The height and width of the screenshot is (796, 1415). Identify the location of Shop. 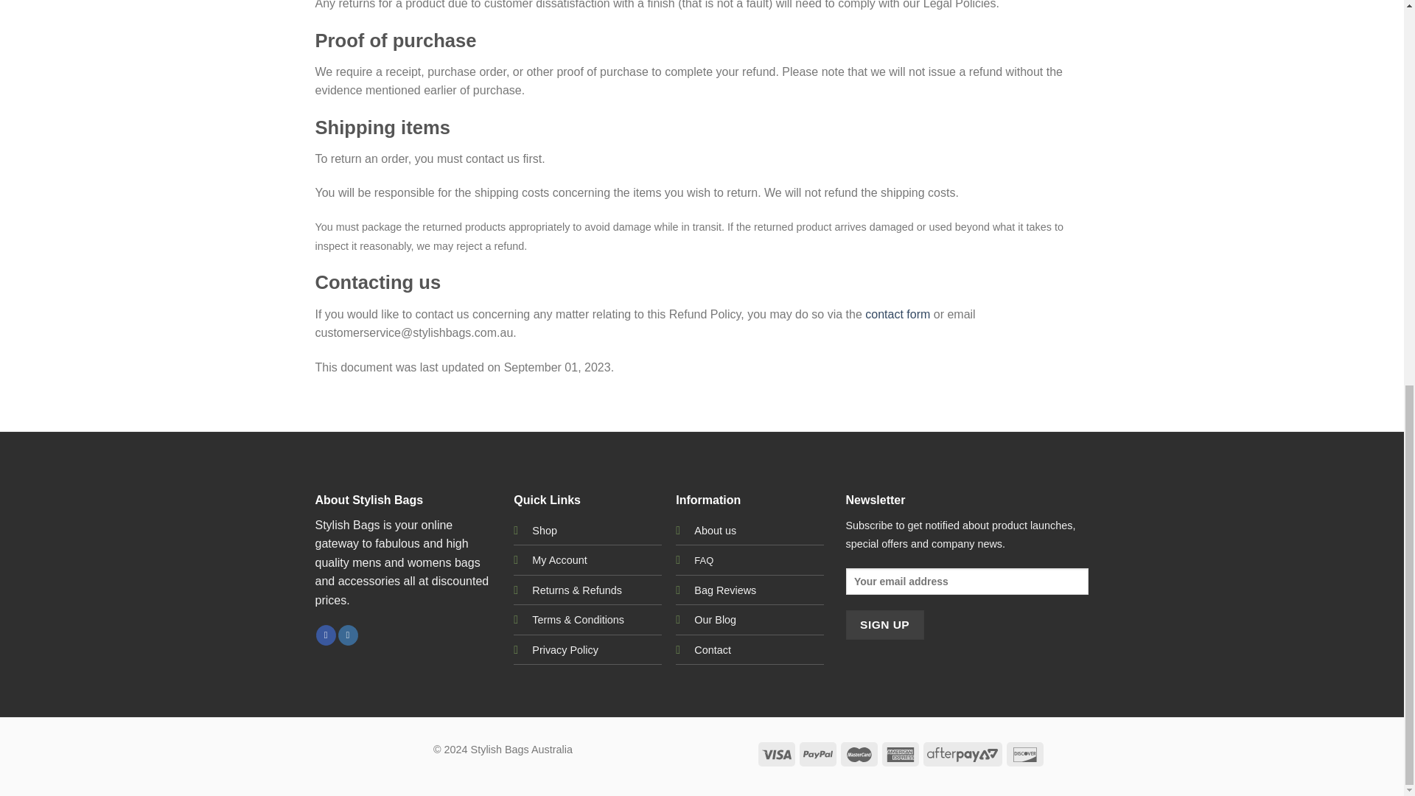
(544, 530).